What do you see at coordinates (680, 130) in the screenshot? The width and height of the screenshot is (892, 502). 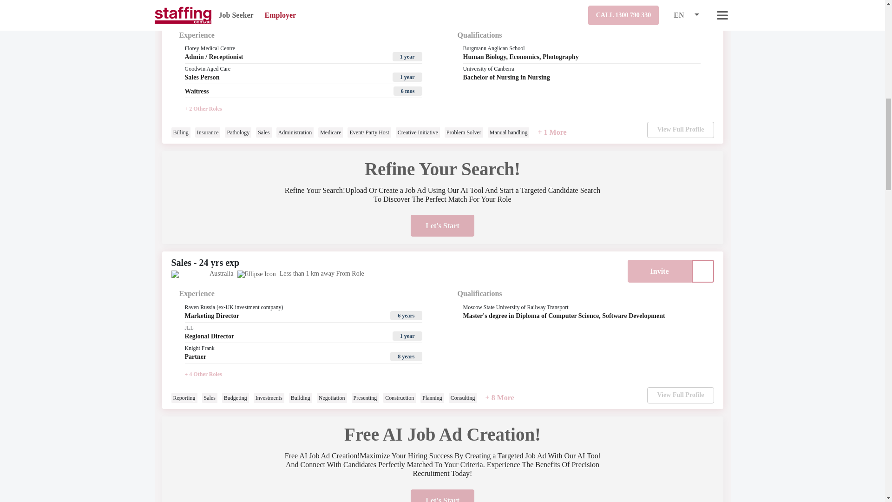 I see `View Full Profile` at bounding box center [680, 130].